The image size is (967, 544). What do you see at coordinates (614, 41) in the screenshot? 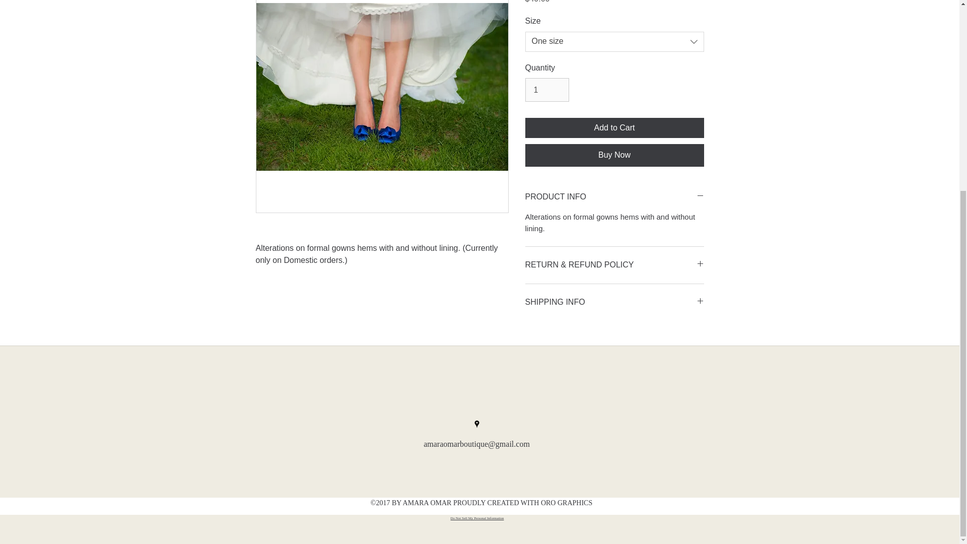
I see `One size` at bounding box center [614, 41].